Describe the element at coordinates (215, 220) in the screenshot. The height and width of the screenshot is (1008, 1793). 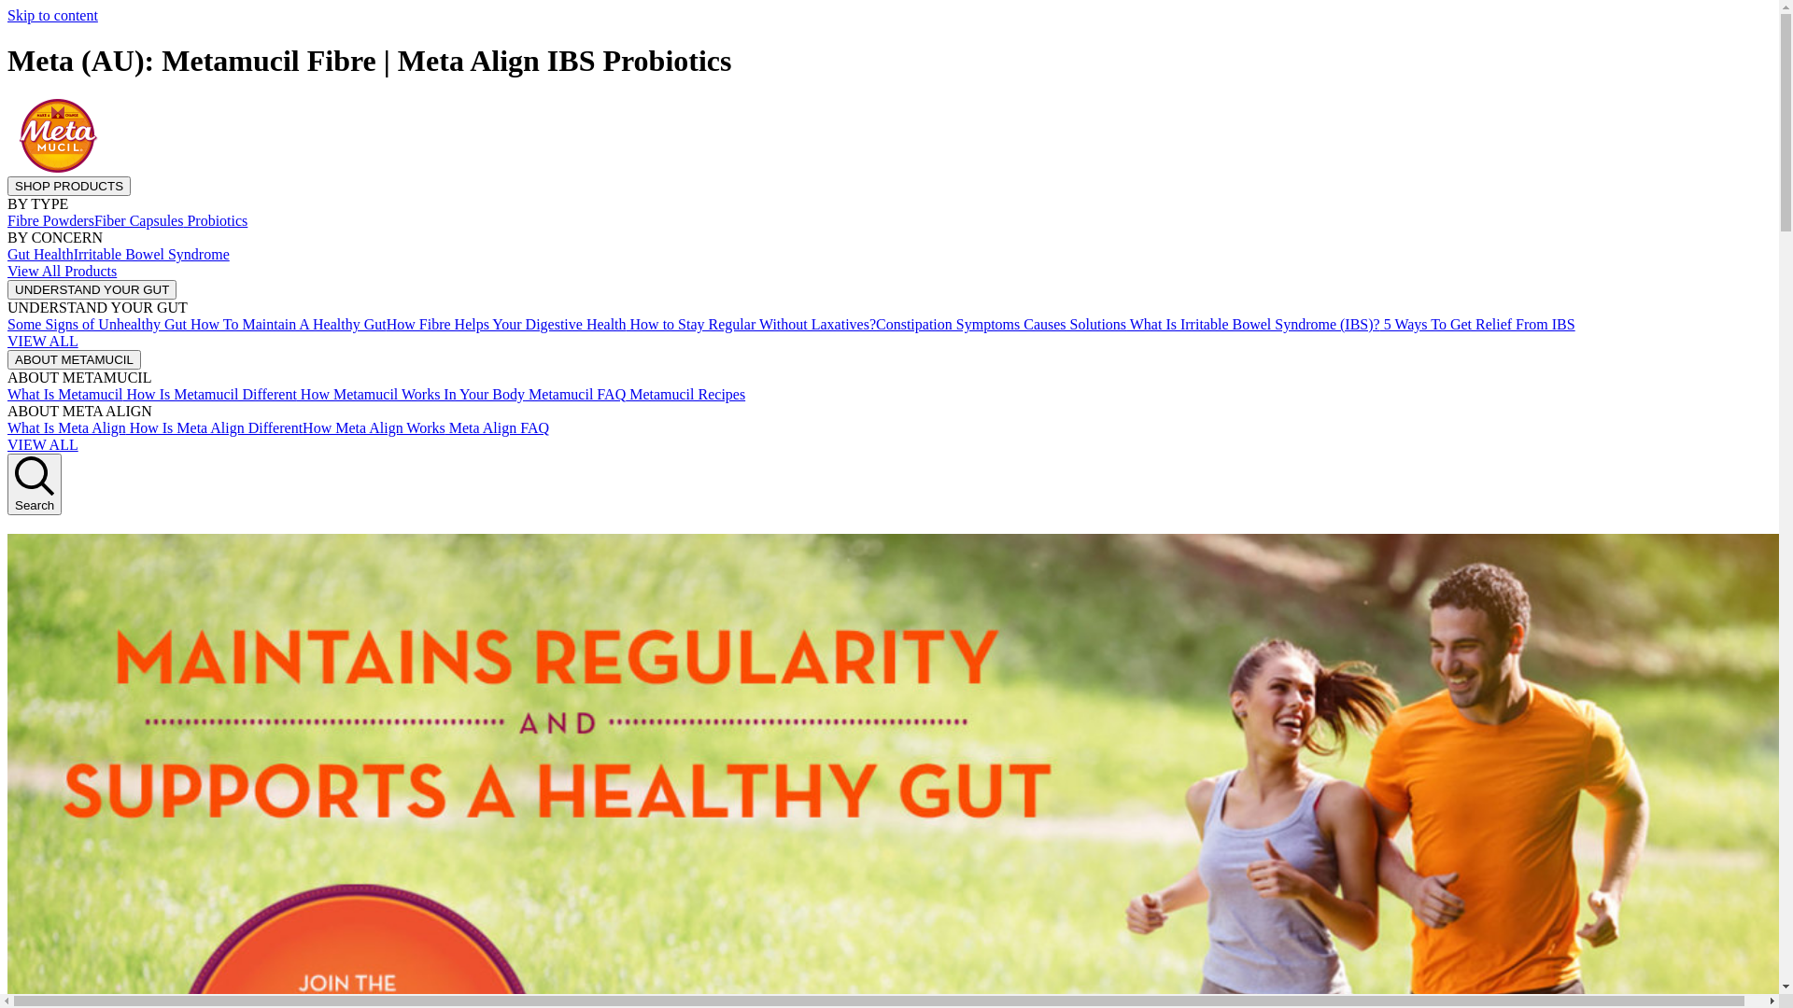
I see `Probiotics` at that location.